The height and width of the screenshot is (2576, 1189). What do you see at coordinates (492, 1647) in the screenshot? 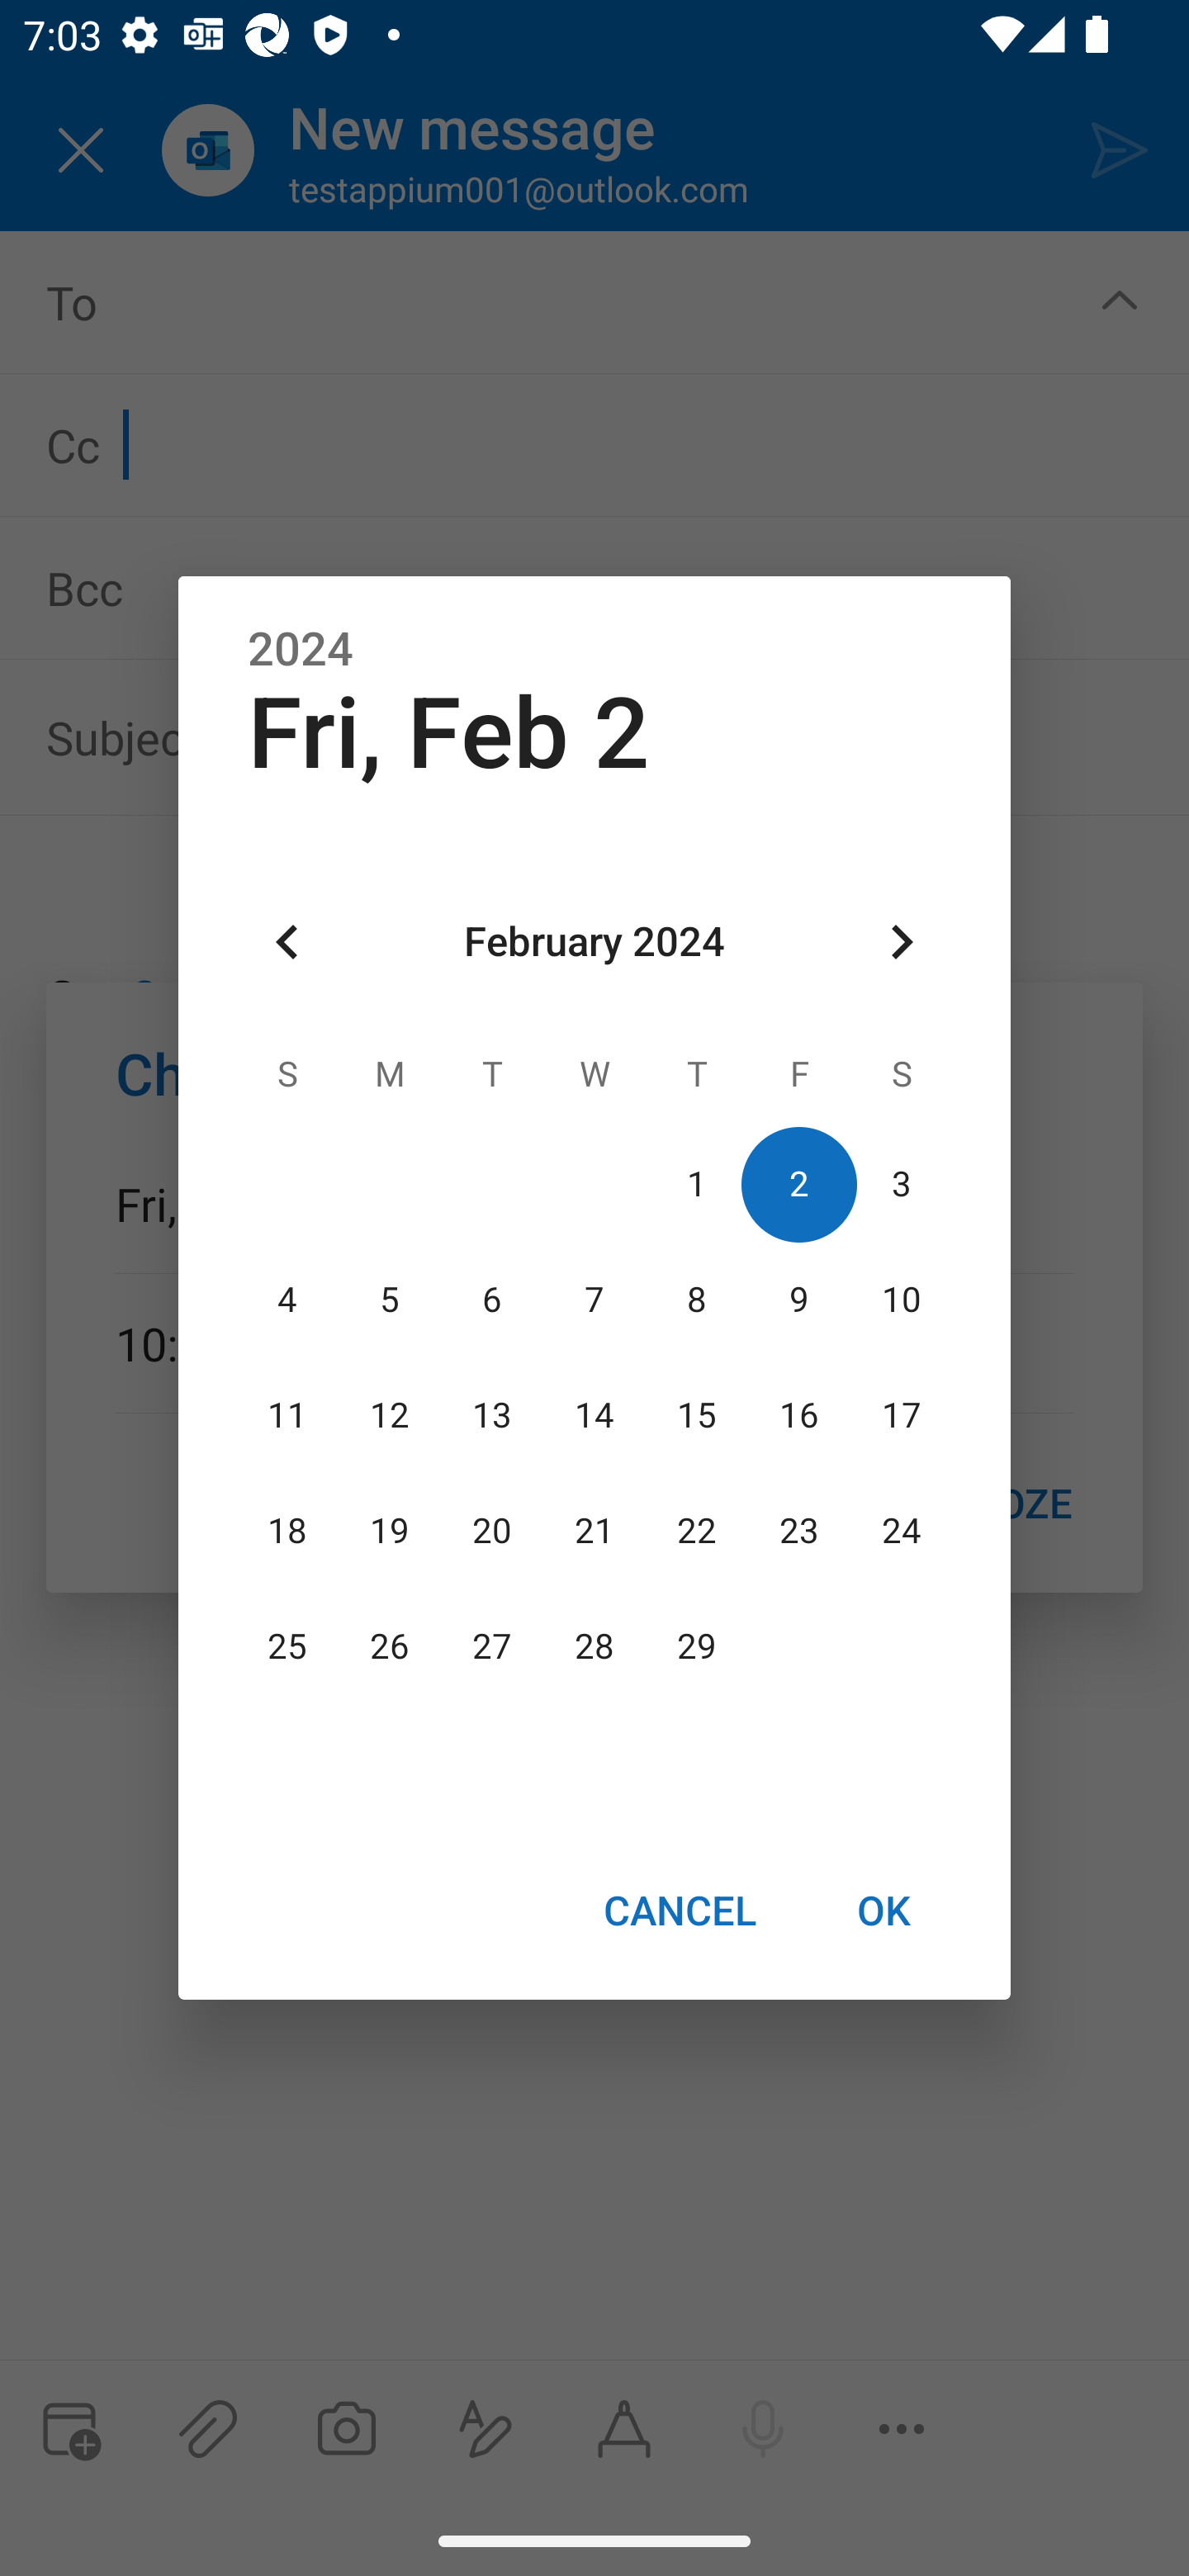
I see `27 27 February 2024` at bounding box center [492, 1647].